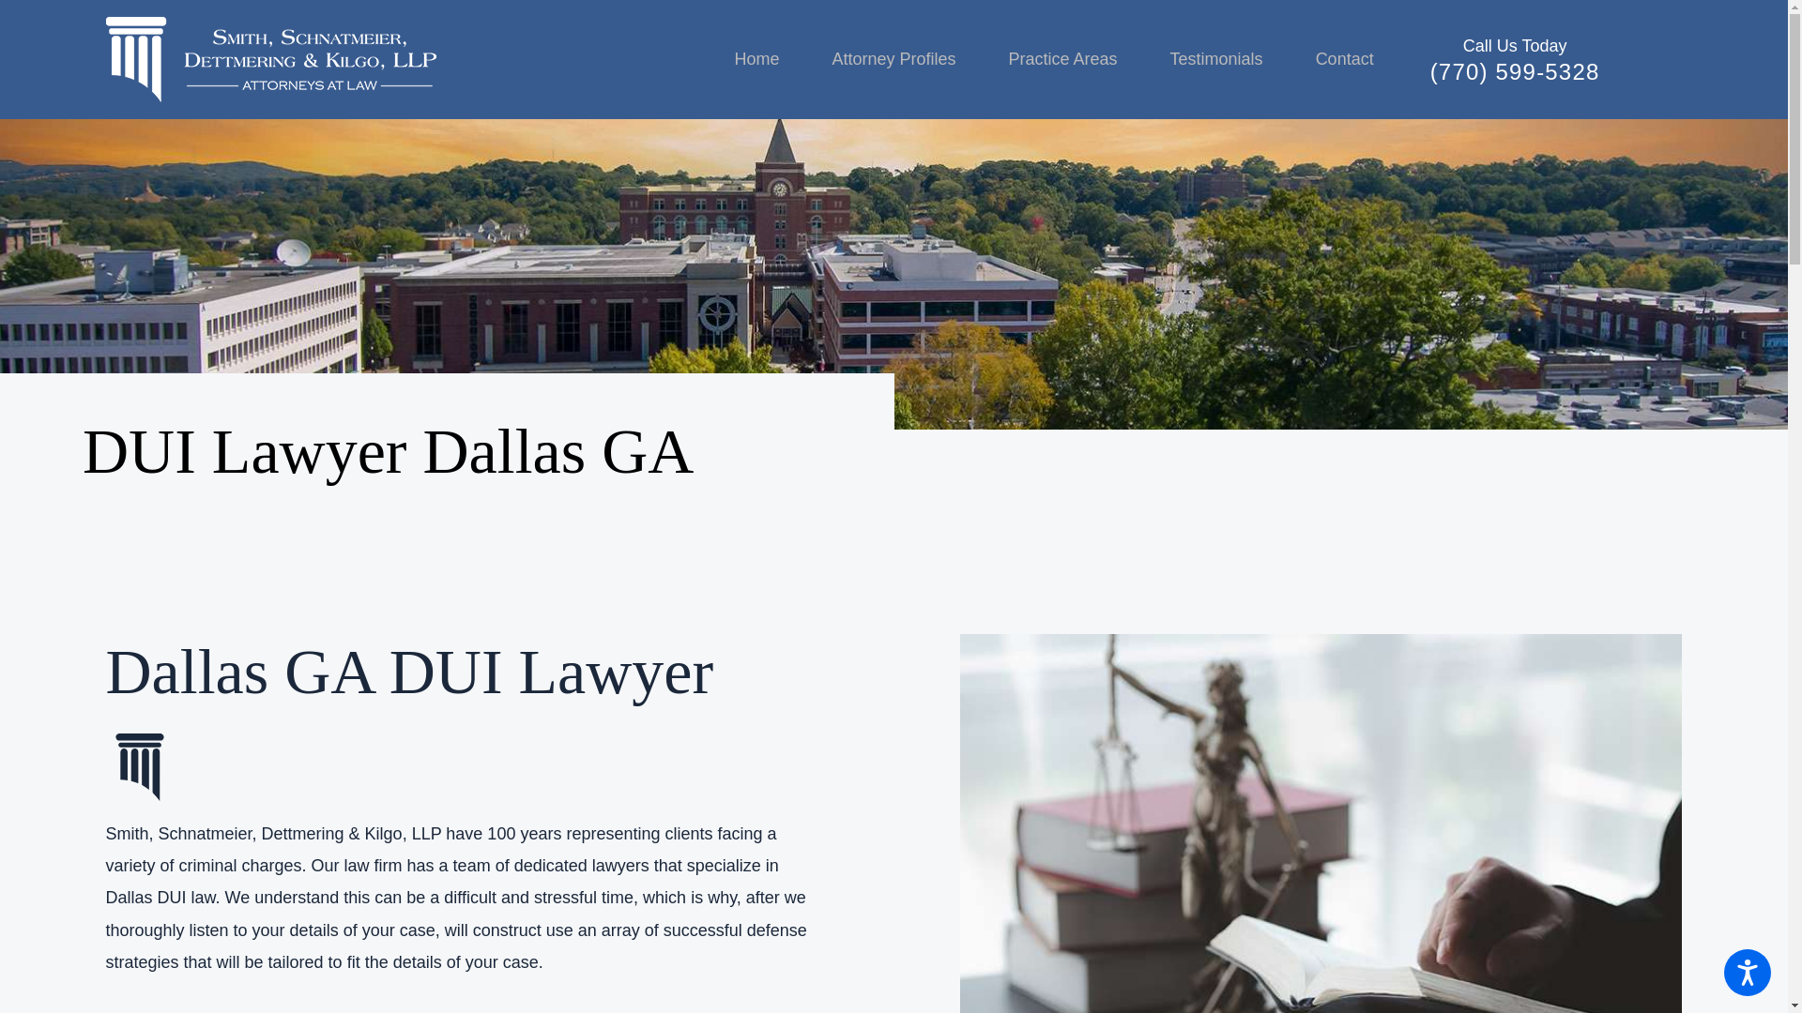 This screenshot has width=1802, height=1013. Describe the element at coordinates (770, 59) in the screenshot. I see `Home` at that location.